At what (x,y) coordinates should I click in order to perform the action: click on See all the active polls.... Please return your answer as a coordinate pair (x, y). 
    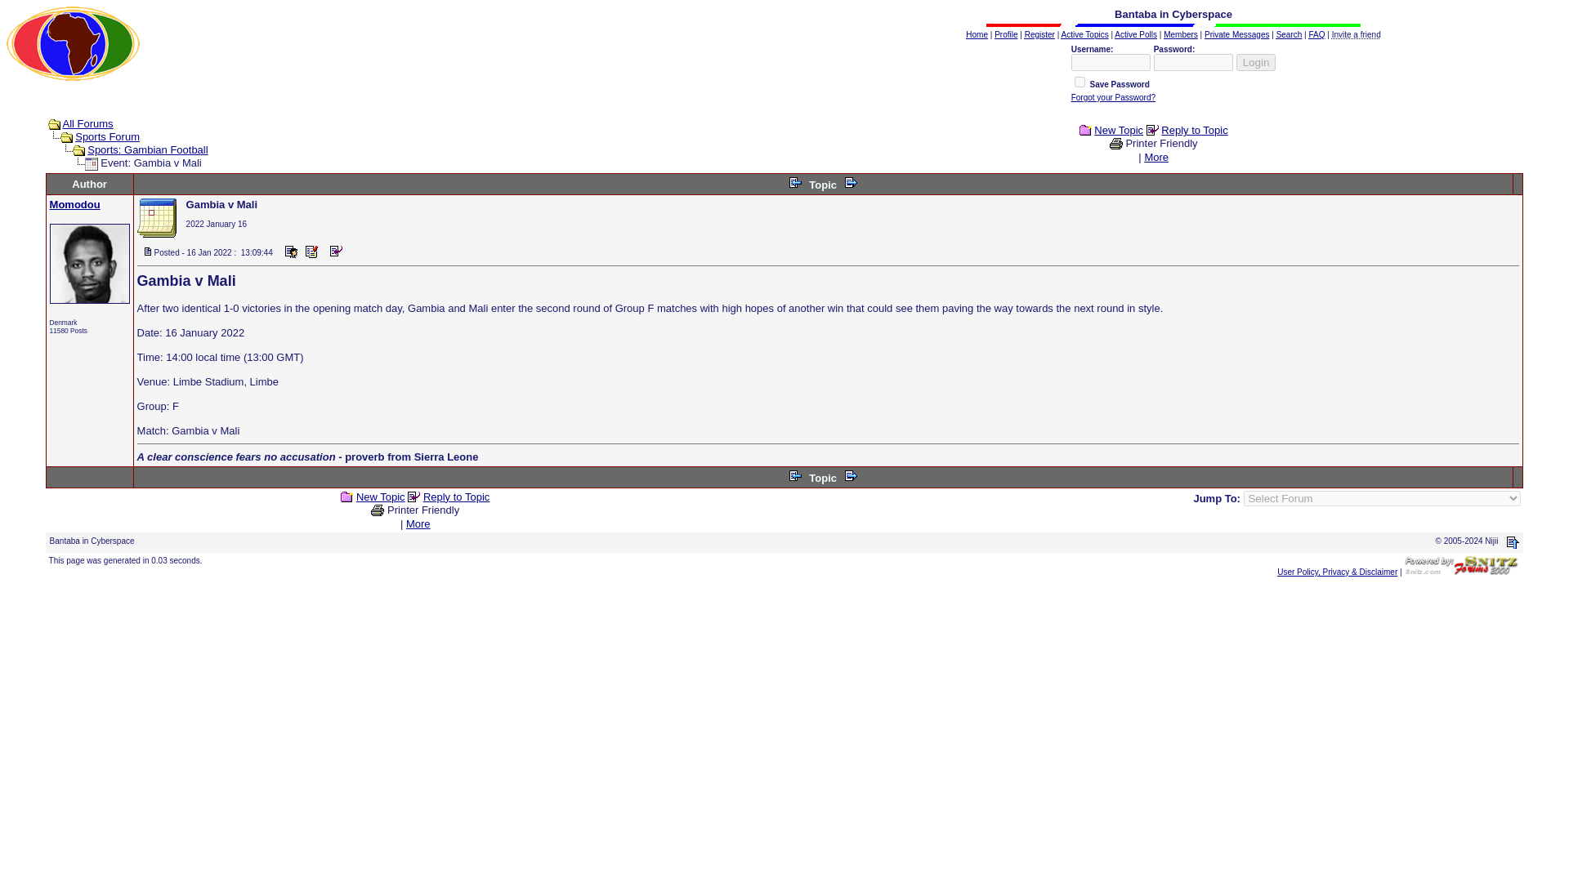
    Looking at the image, I should click on (1136, 34).